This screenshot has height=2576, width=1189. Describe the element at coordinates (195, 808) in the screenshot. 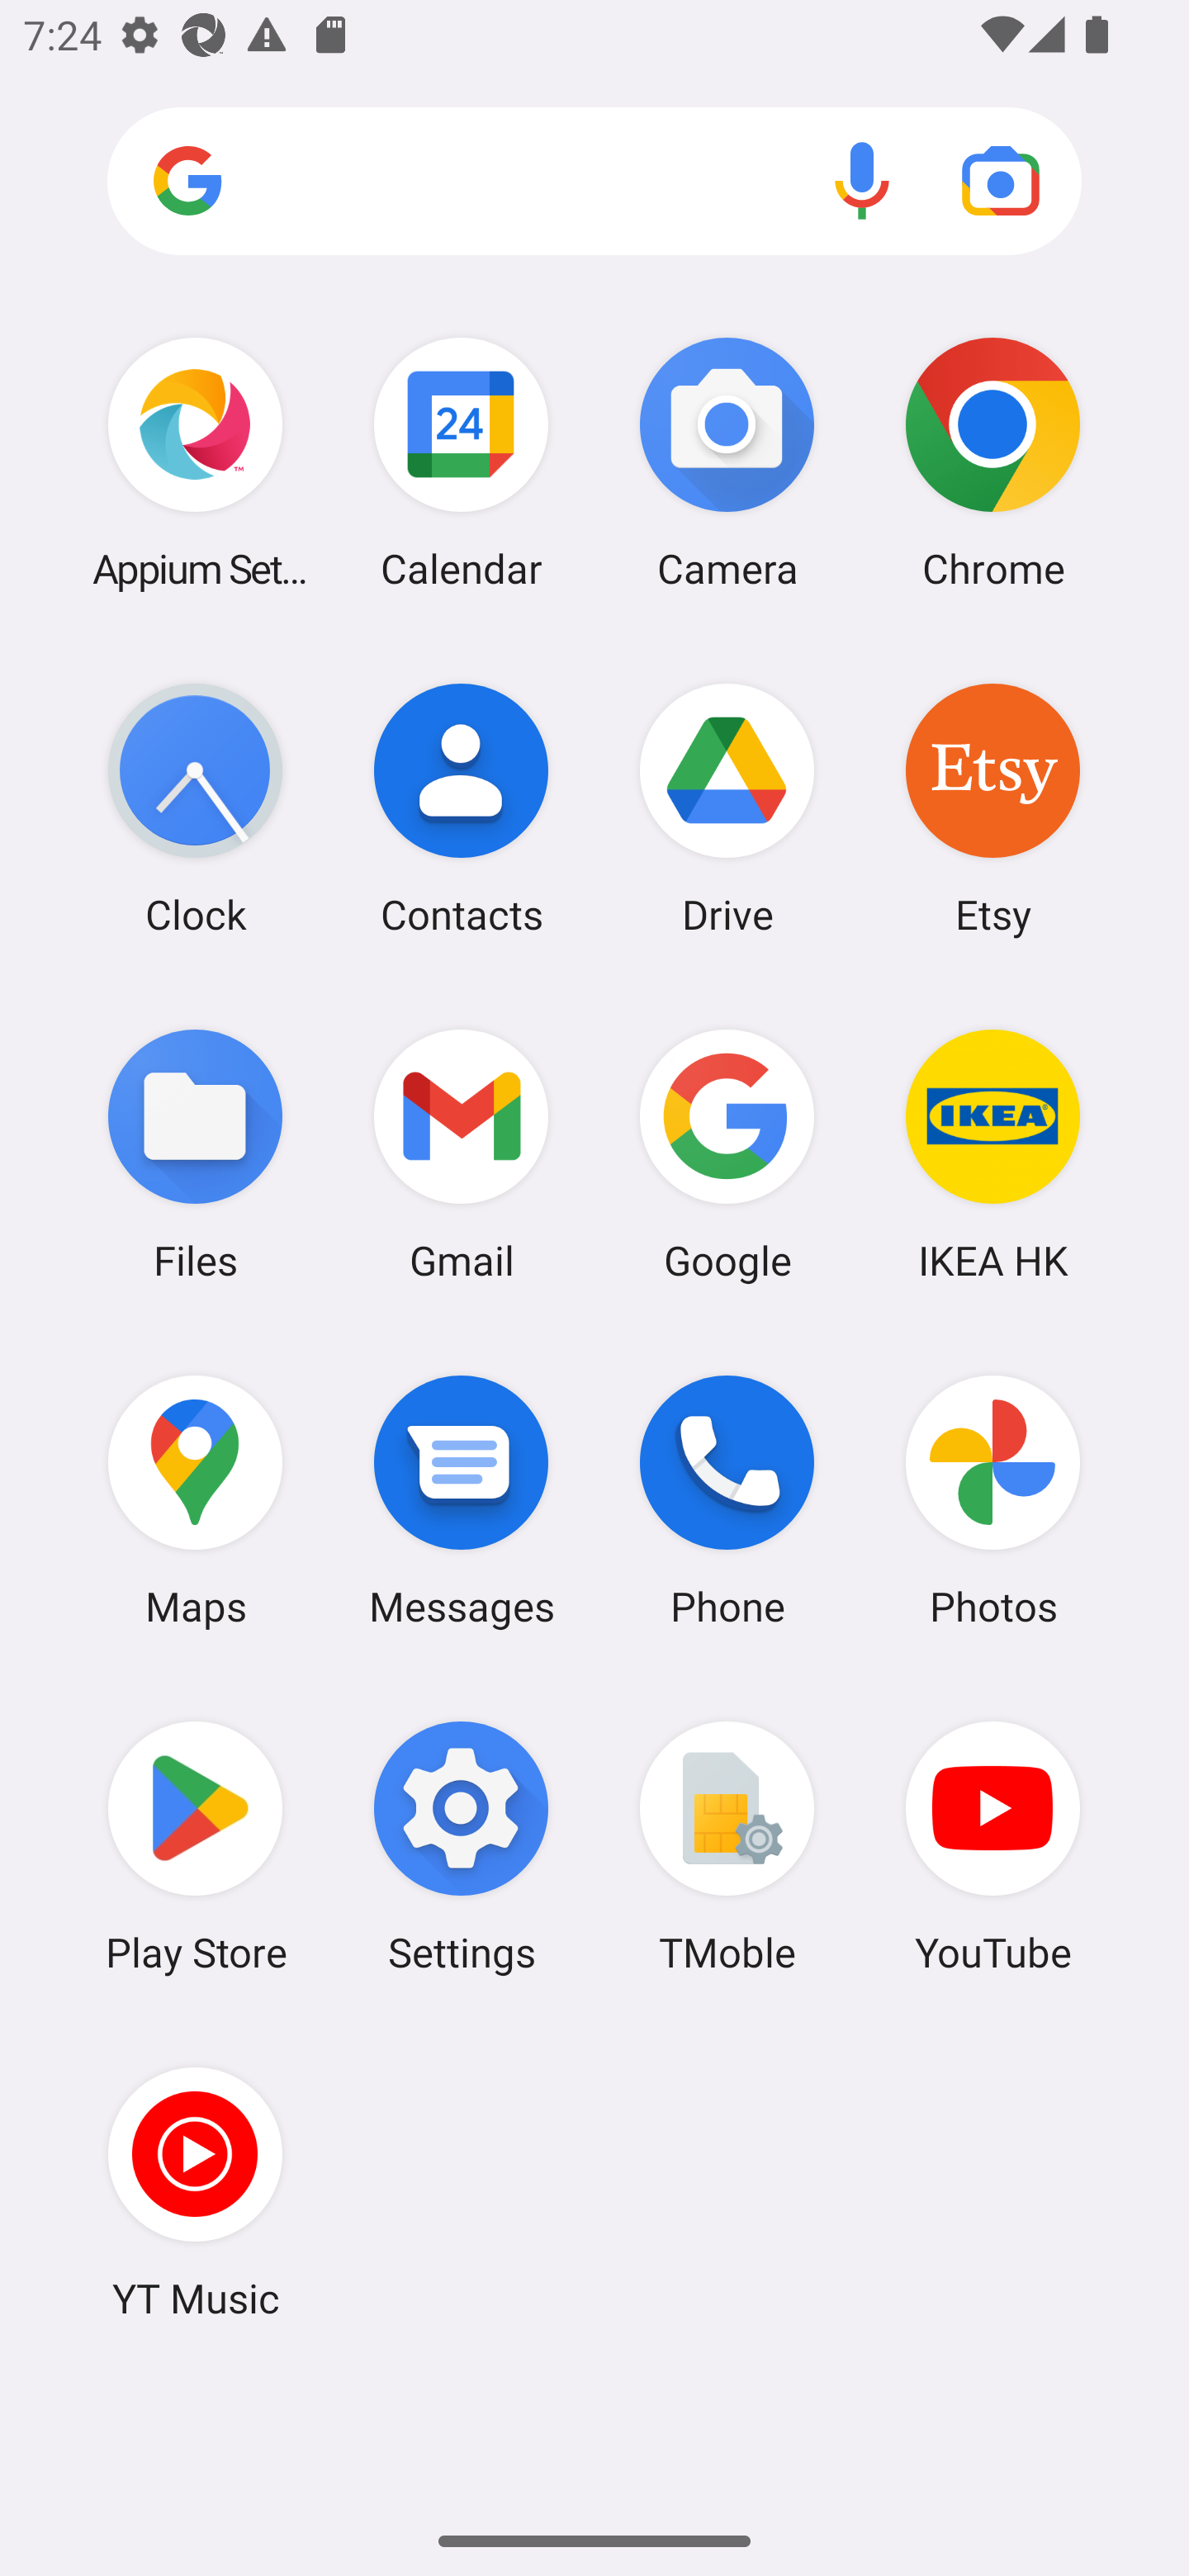

I see `Clock` at that location.